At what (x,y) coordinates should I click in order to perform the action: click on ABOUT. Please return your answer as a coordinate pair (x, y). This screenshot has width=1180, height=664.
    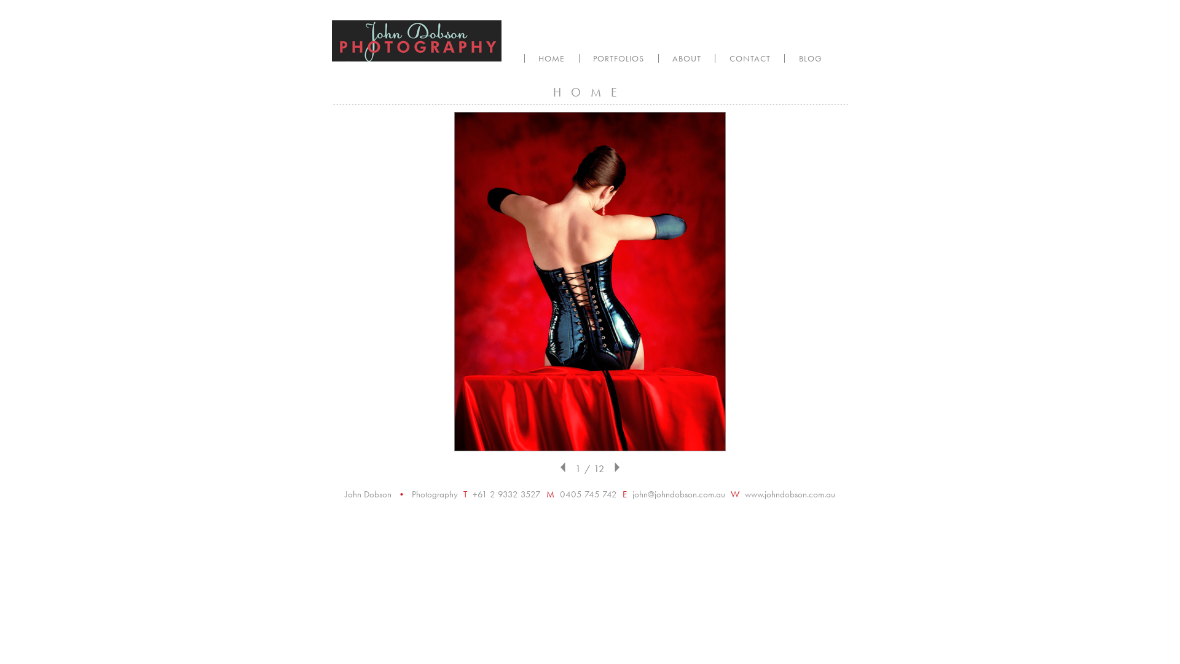
    Looking at the image, I should click on (687, 58).